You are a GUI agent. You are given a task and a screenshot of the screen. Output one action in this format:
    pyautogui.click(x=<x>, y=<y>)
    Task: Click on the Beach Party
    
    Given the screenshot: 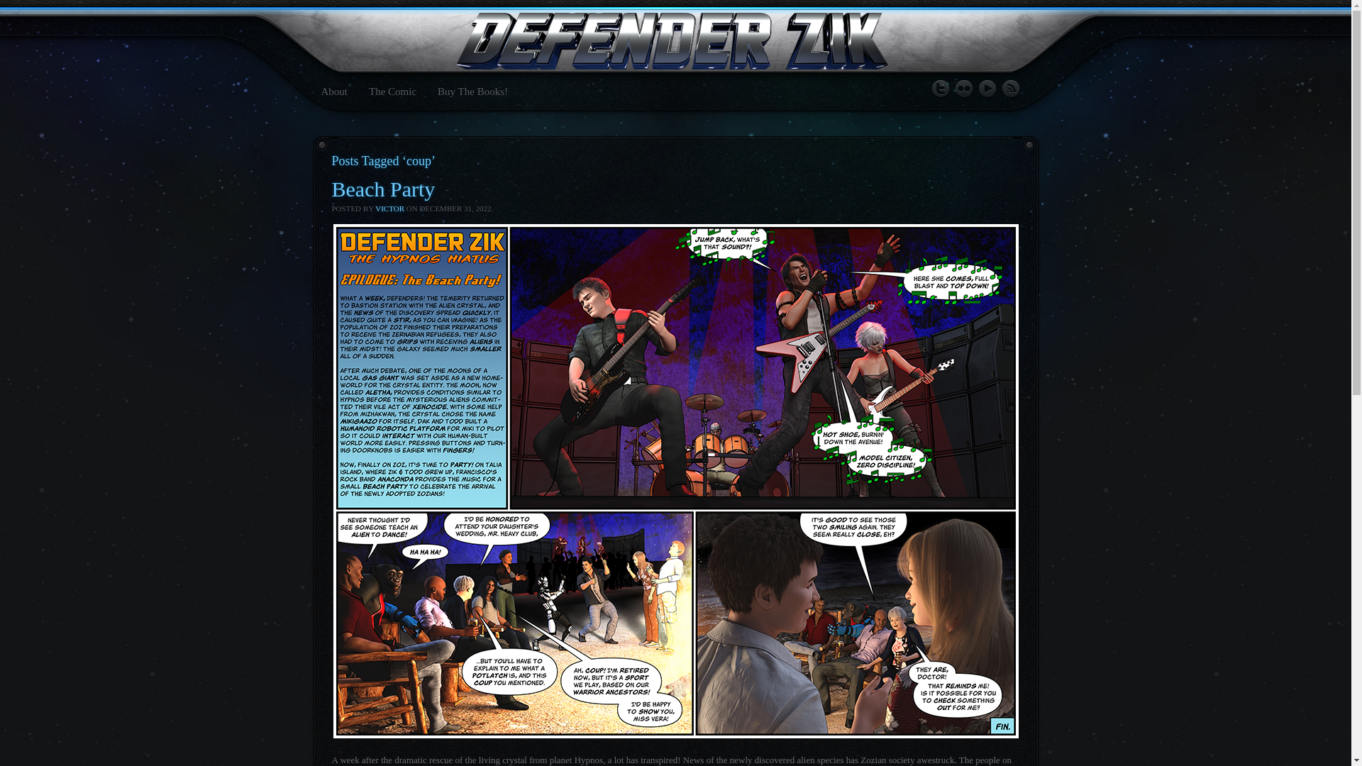 What is the action you would take?
    pyautogui.click(x=384, y=189)
    